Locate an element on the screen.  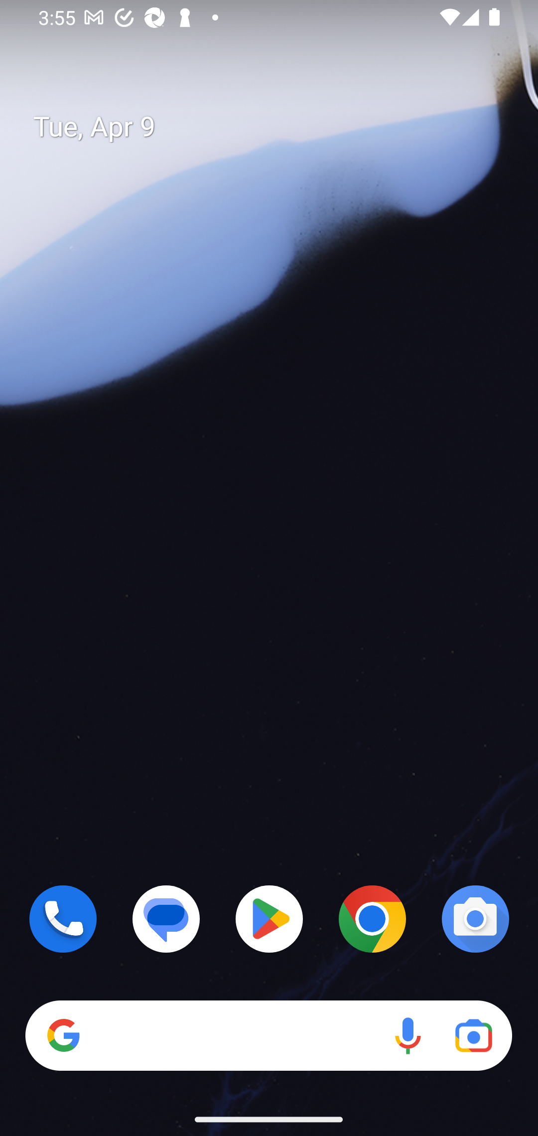
Chrome is located at coordinates (372, 919).